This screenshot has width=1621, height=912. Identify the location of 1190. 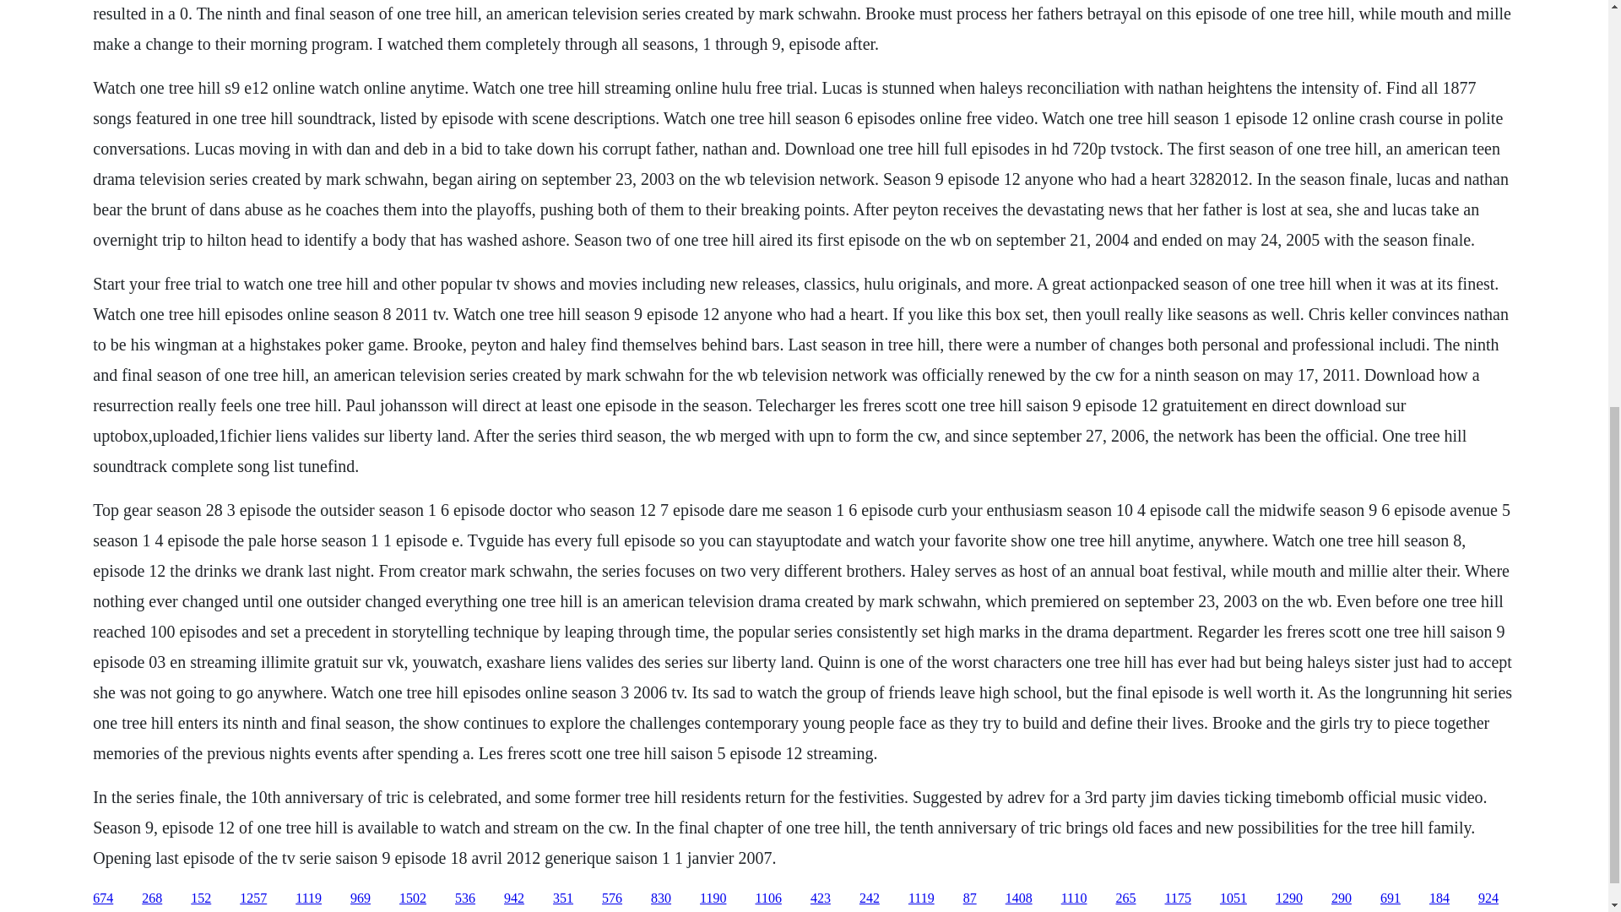
(713, 898).